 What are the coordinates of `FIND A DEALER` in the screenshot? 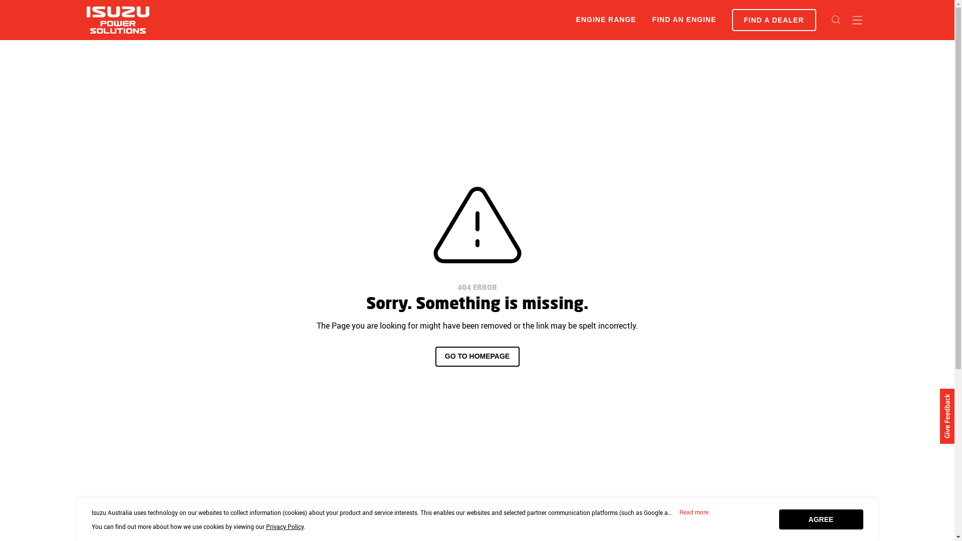 It's located at (774, 20).